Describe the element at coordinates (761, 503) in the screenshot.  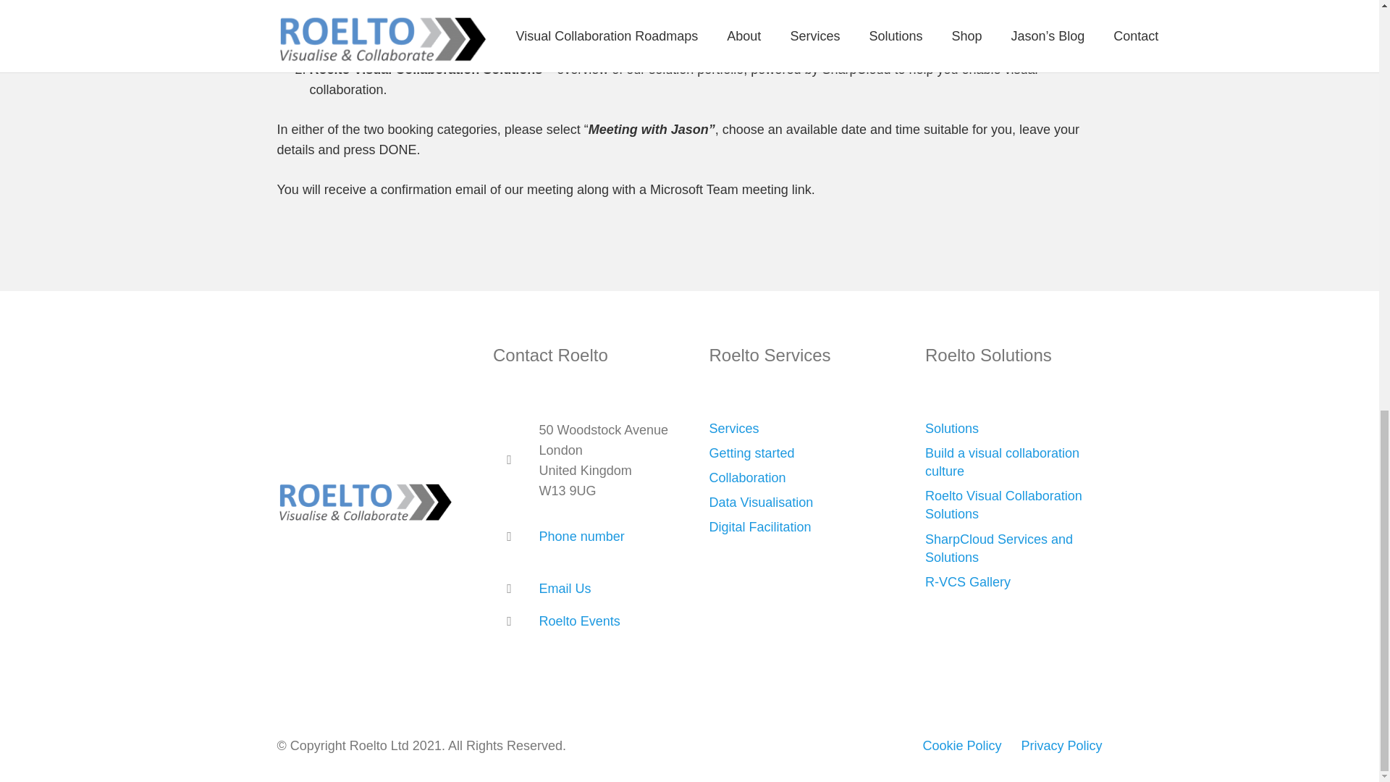
I see `Data Visualisation` at that location.